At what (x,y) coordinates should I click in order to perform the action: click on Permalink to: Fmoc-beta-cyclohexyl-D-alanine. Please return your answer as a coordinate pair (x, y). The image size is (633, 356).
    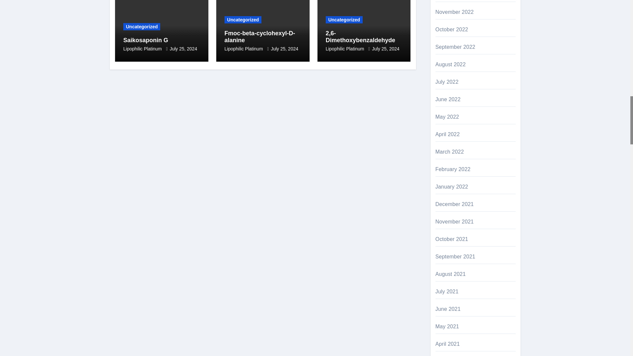
    Looking at the image, I should click on (260, 37).